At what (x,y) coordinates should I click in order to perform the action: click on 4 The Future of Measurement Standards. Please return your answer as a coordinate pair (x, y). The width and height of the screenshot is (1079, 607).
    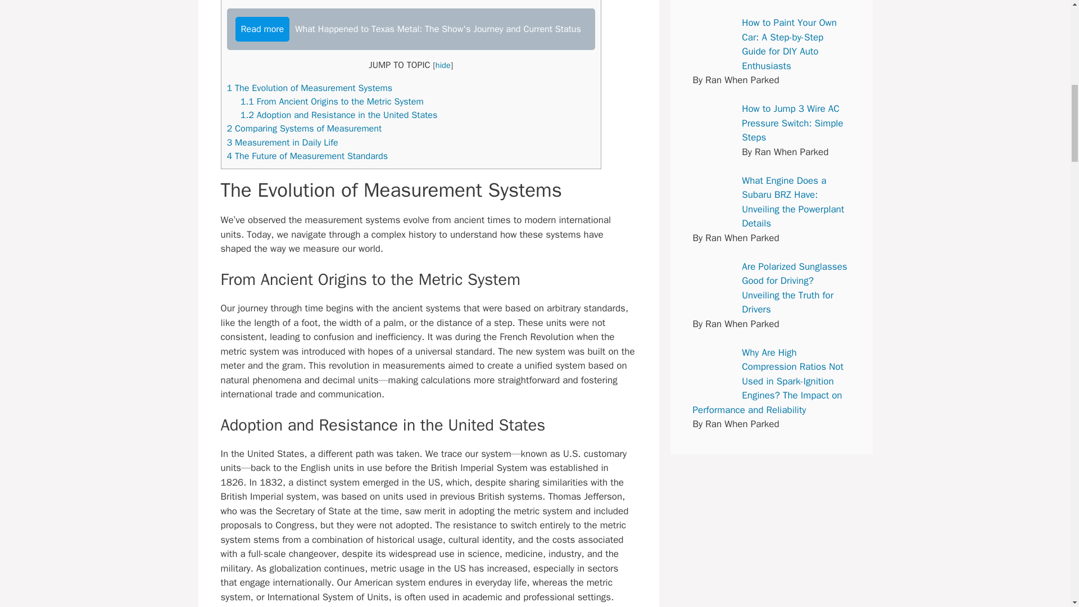
    Looking at the image, I should click on (307, 156).